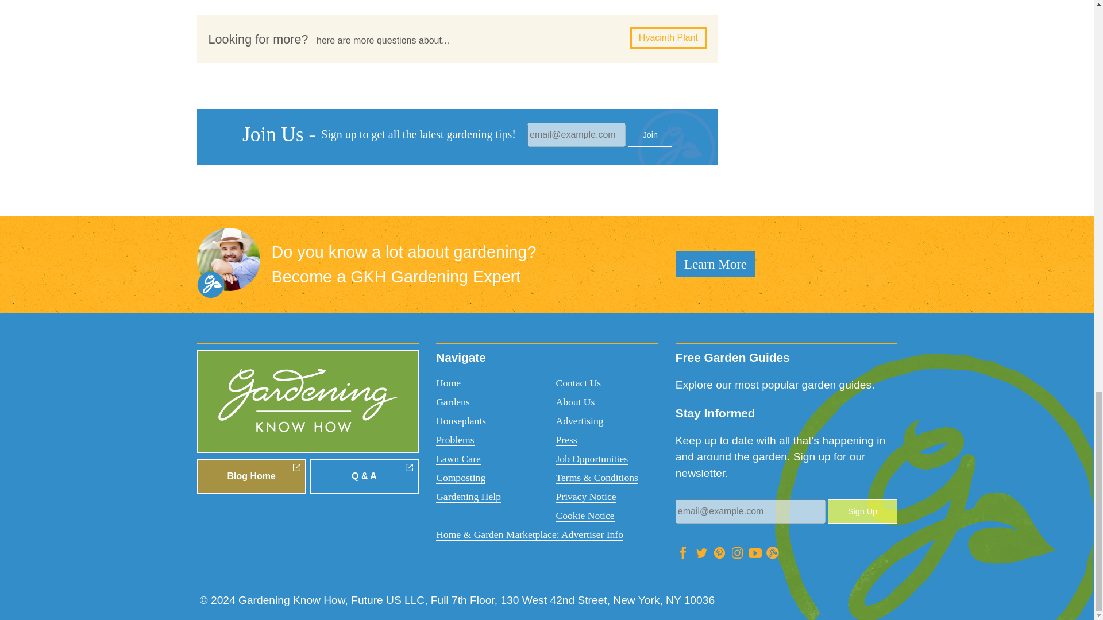  I want to click on Hyacinth Plant, so click(668, 38).